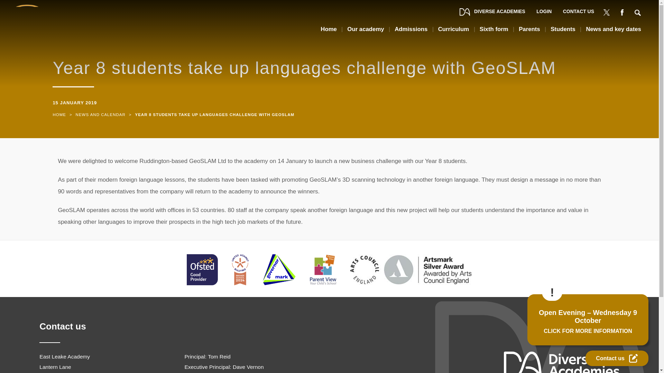 This screenshot has height=373, width=664. Describe the element at coordinates (494, 32) in the screenshot. I see `Sixth form` at that location.